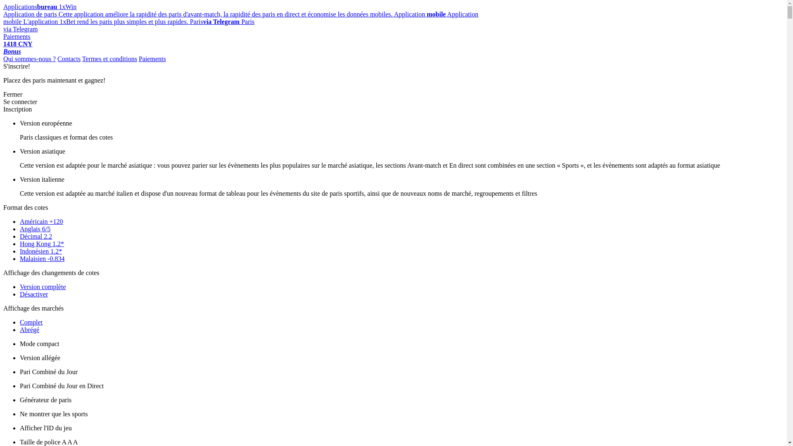  What do you see at coordinates (42, 244) in the screenshot?
I see `Hong Kong 1.2*` at bounding box center [42, 244].